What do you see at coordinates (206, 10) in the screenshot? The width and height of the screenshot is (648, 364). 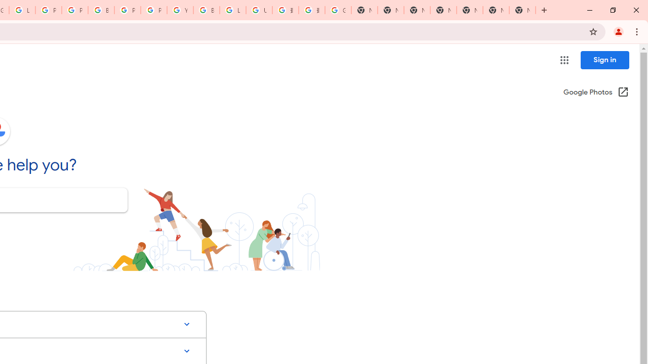 I see `Browse Chrome as a guest - Computer - Google Chrome Help` at bounding box center [206, 10].